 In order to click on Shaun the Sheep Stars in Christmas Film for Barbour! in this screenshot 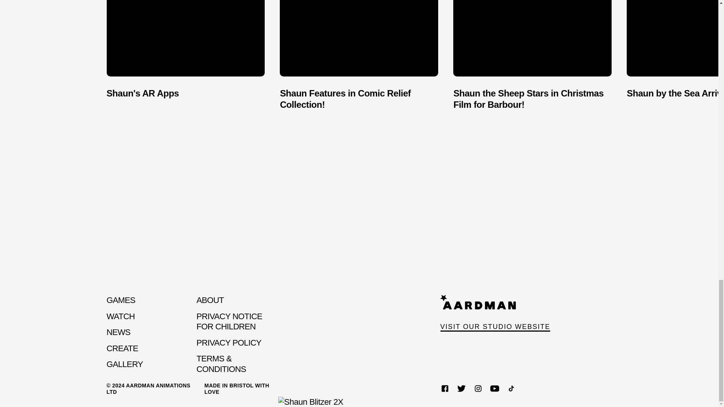, I will do `click(532, 55)`.